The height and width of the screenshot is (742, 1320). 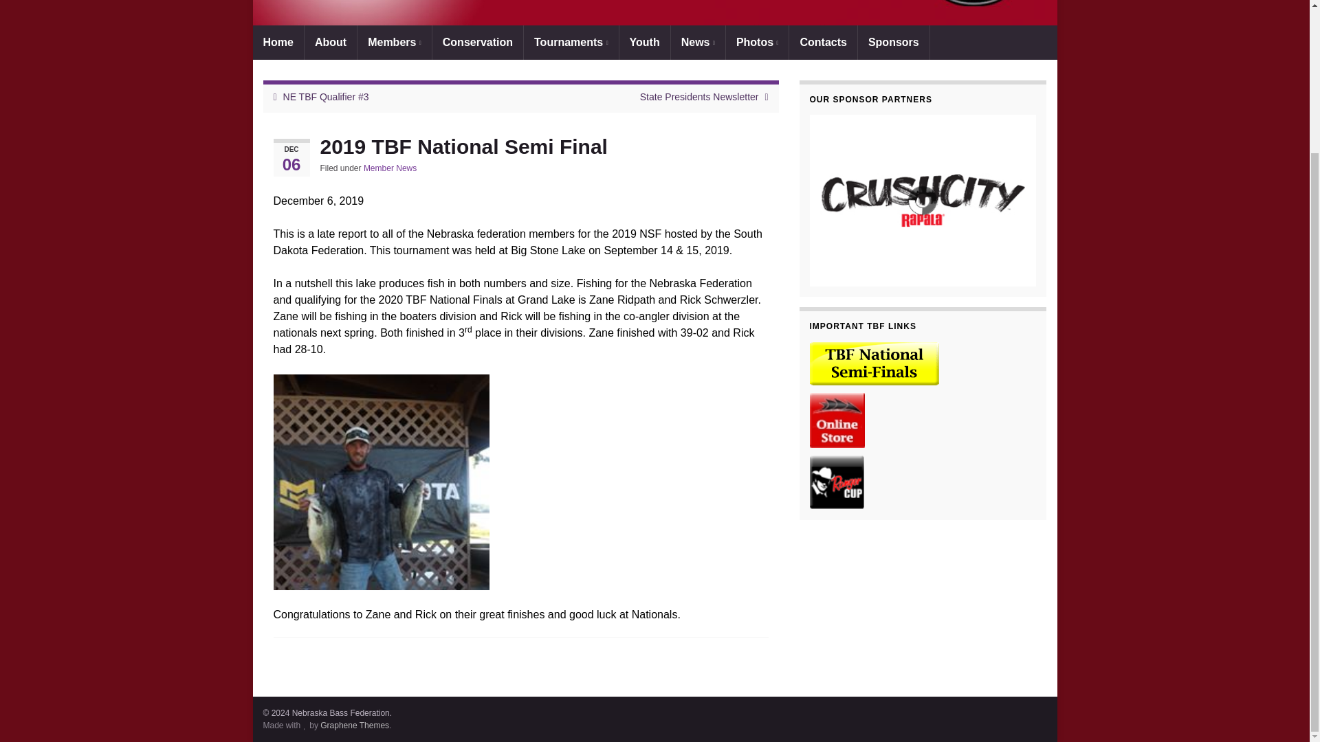 What do you see at coordinates (758, 43) in the screenshot?
I see `Photos` at bounding box center [758, 43].